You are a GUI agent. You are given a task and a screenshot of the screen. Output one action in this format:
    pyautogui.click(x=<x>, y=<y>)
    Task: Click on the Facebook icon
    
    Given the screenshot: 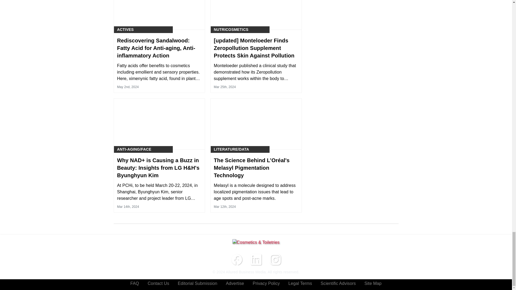 What is the action you would take?
    pyautogui.click(x=236, y=260)
    